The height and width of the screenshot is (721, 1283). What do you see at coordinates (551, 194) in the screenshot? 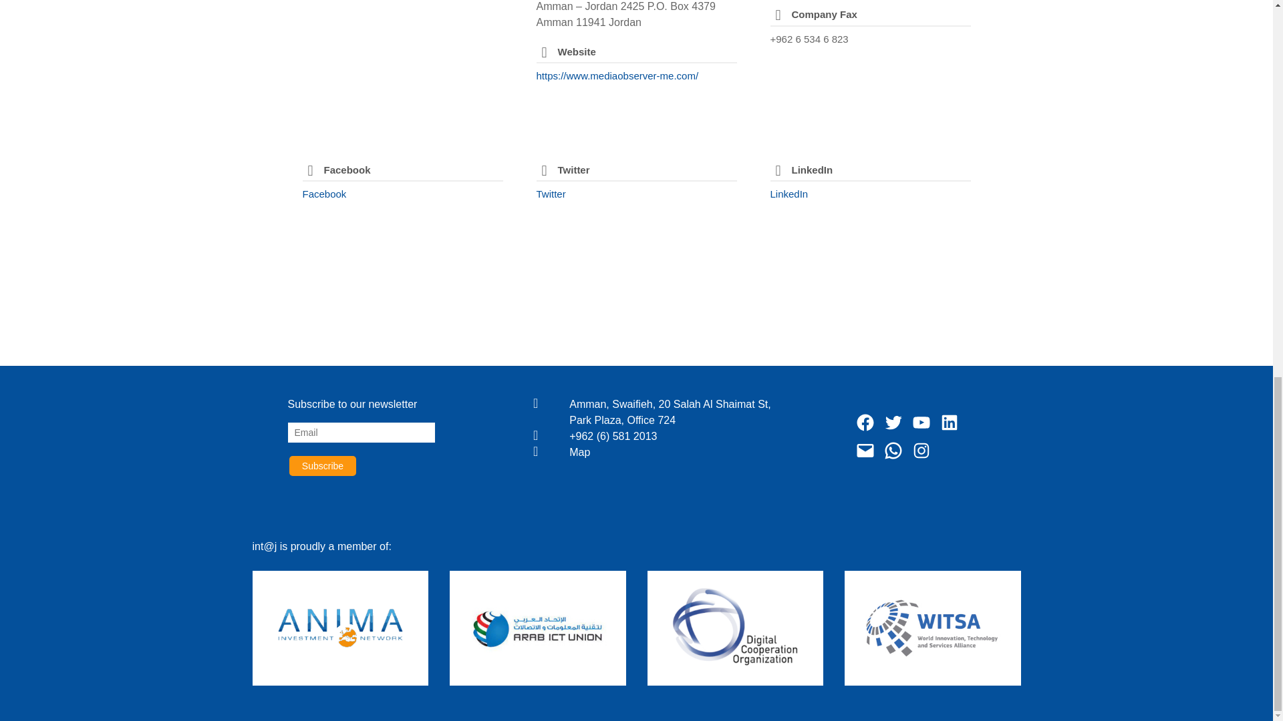
I see `Twitter` at bounding box center [551, 194].